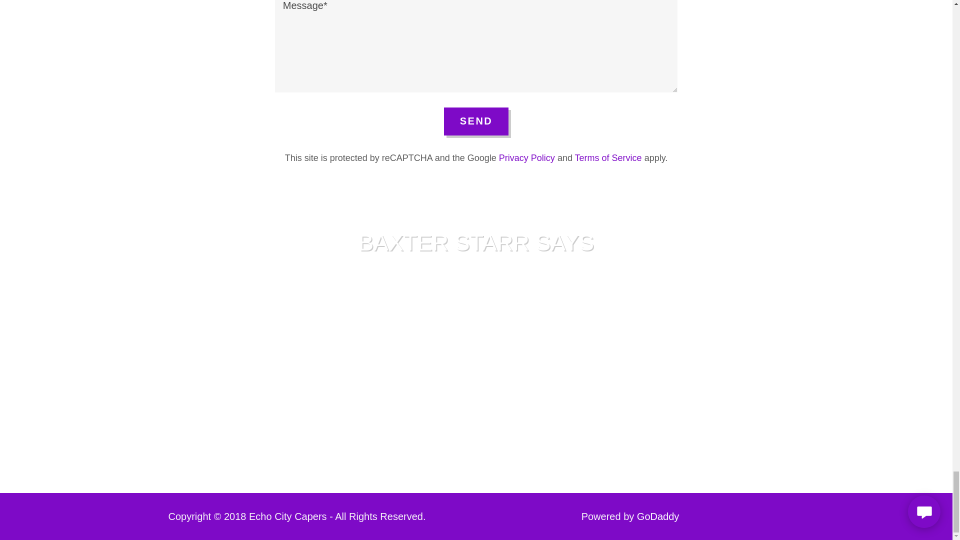  Describe the element at coordinates (527, 158) in the screenshot. I see `Privacy Policy` at that location.